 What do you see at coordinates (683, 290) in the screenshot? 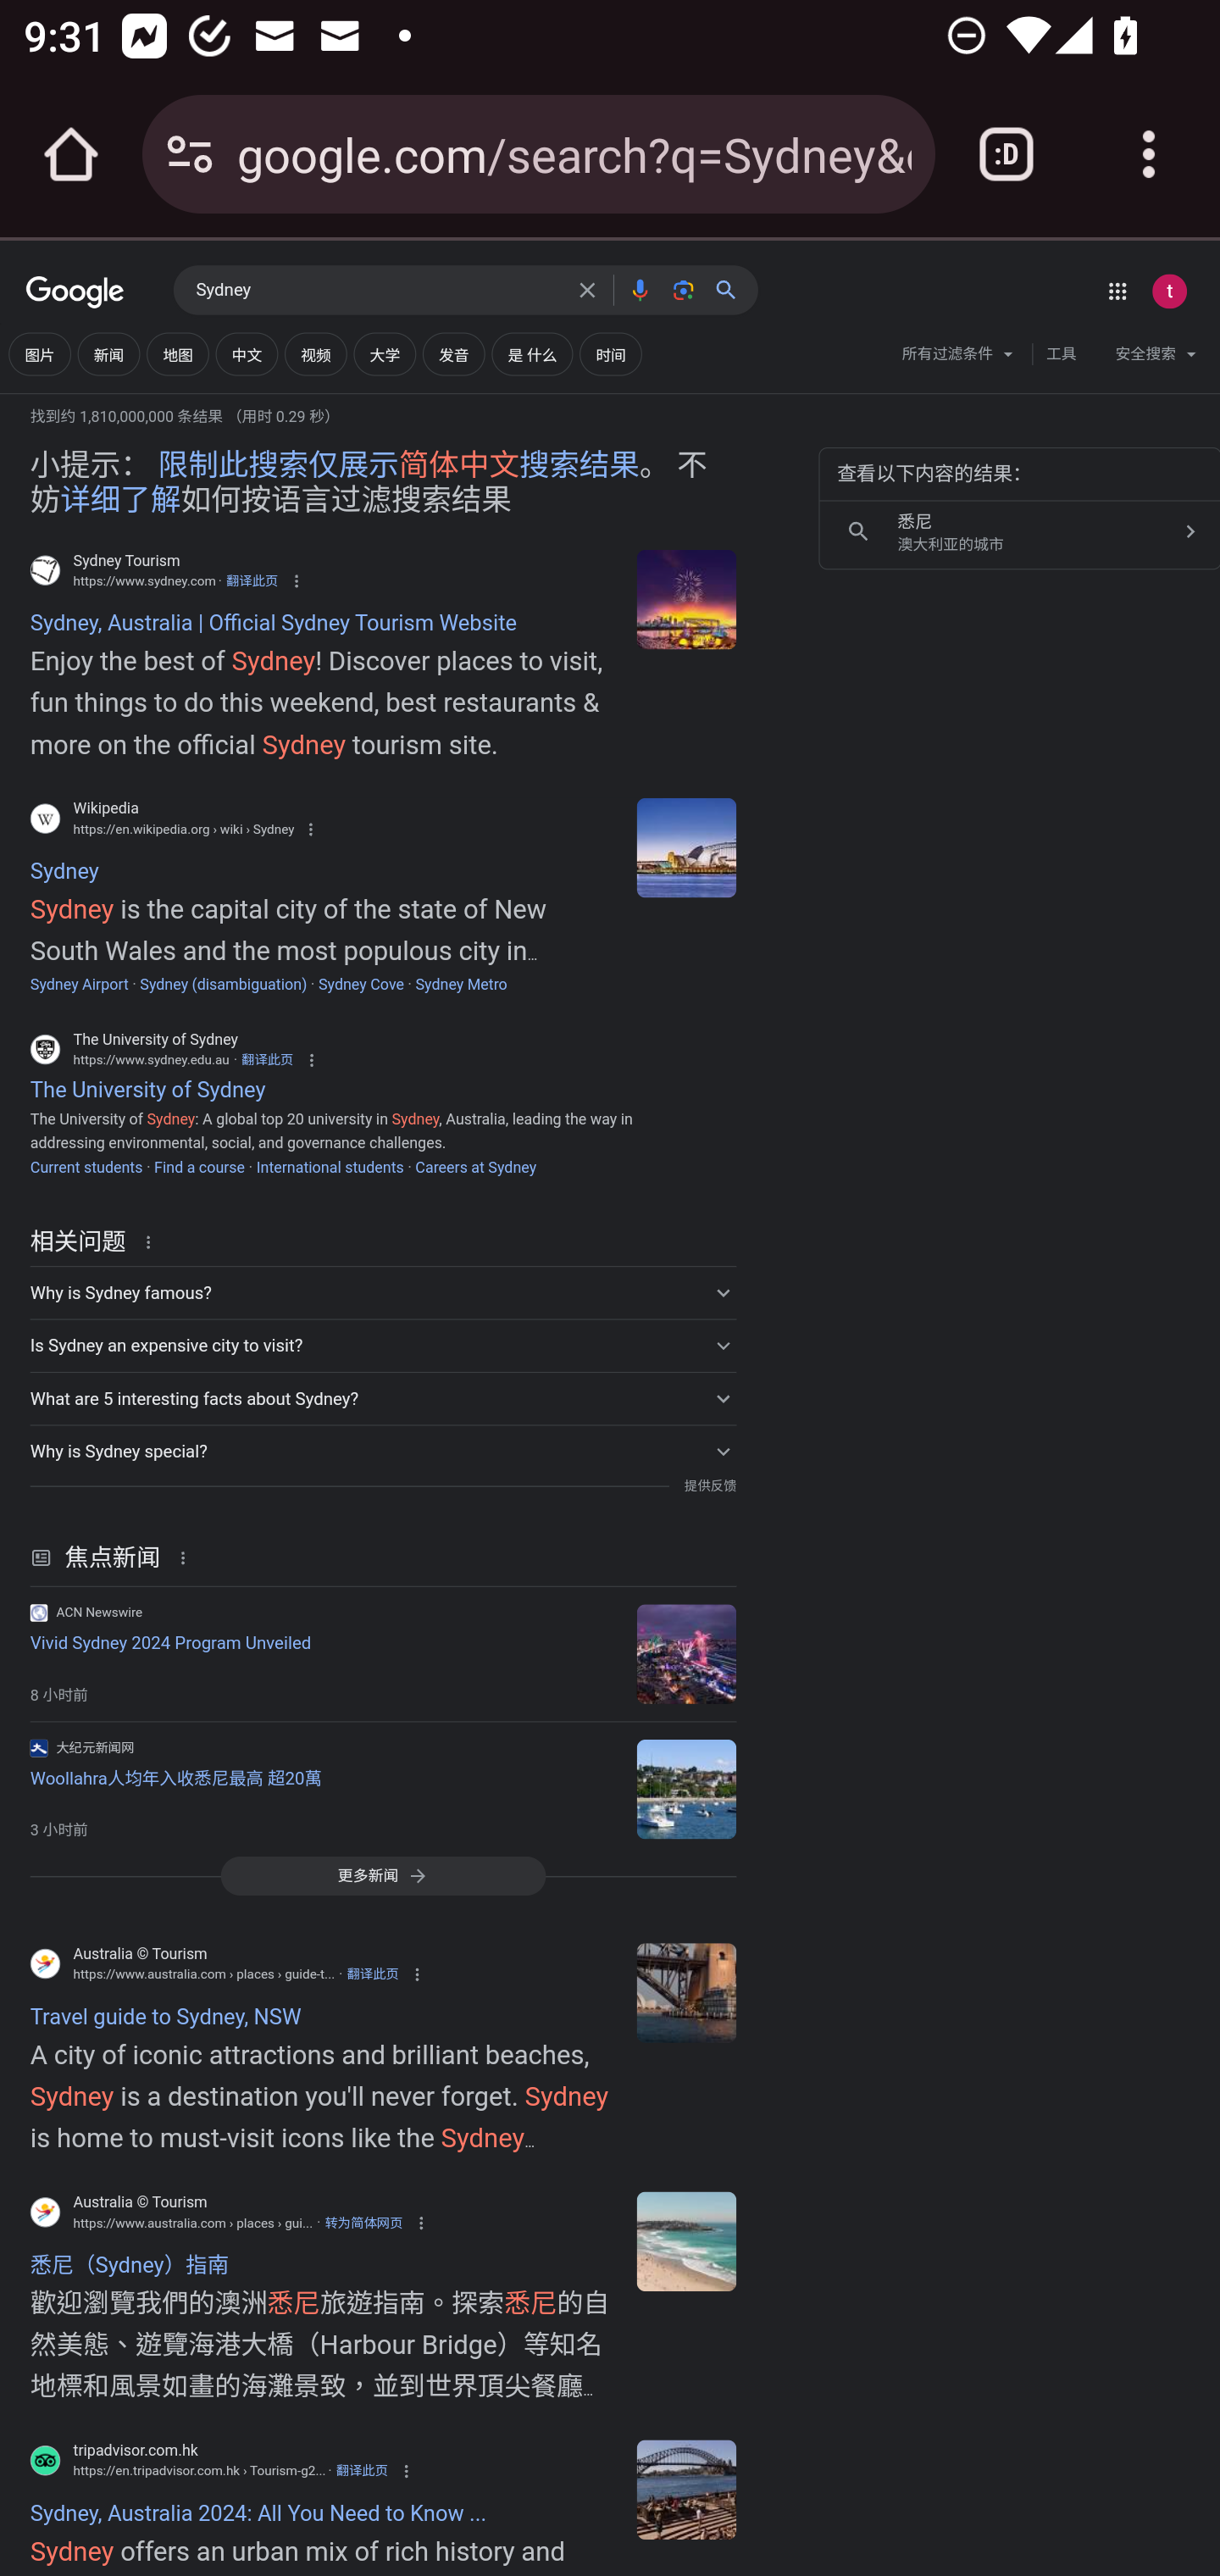
I see `按图搜索` at bounding box center [683, 290].